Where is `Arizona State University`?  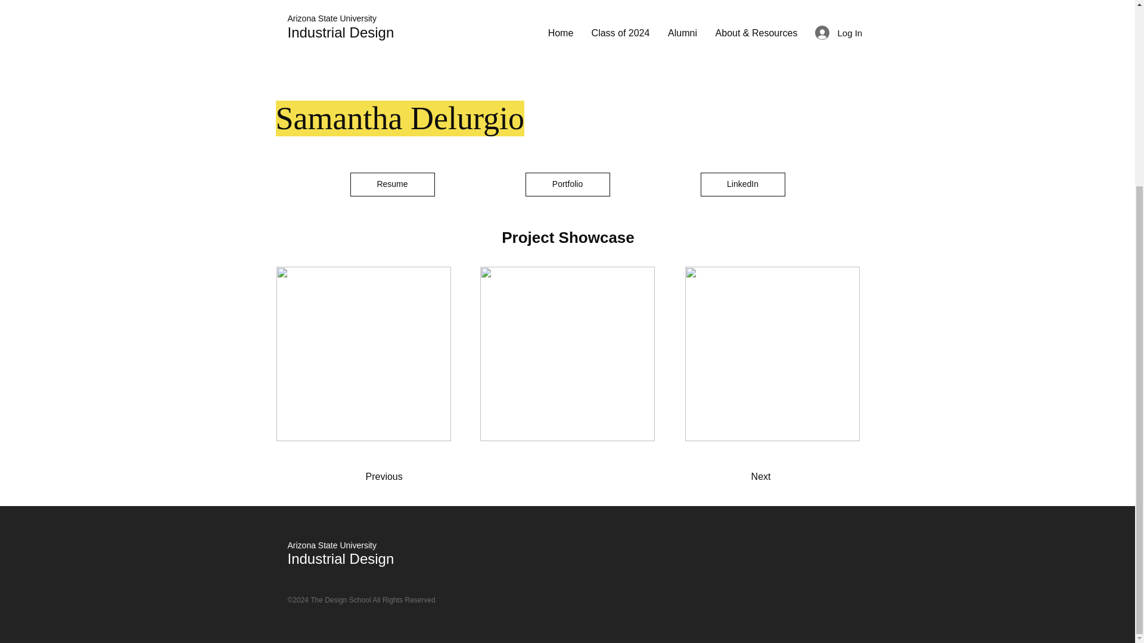 Arizona State University is located at coordinates (331, 545).